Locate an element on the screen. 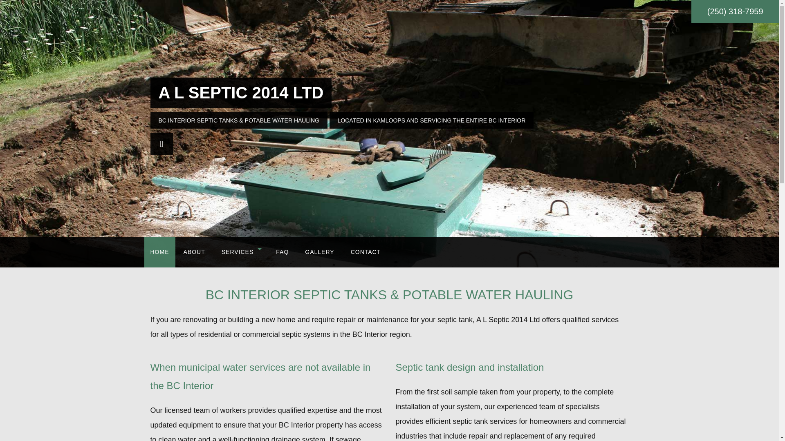 Image resolution: width=785 pixels, height=441 pixels. GALLERY is located at coordinates (319, 252).